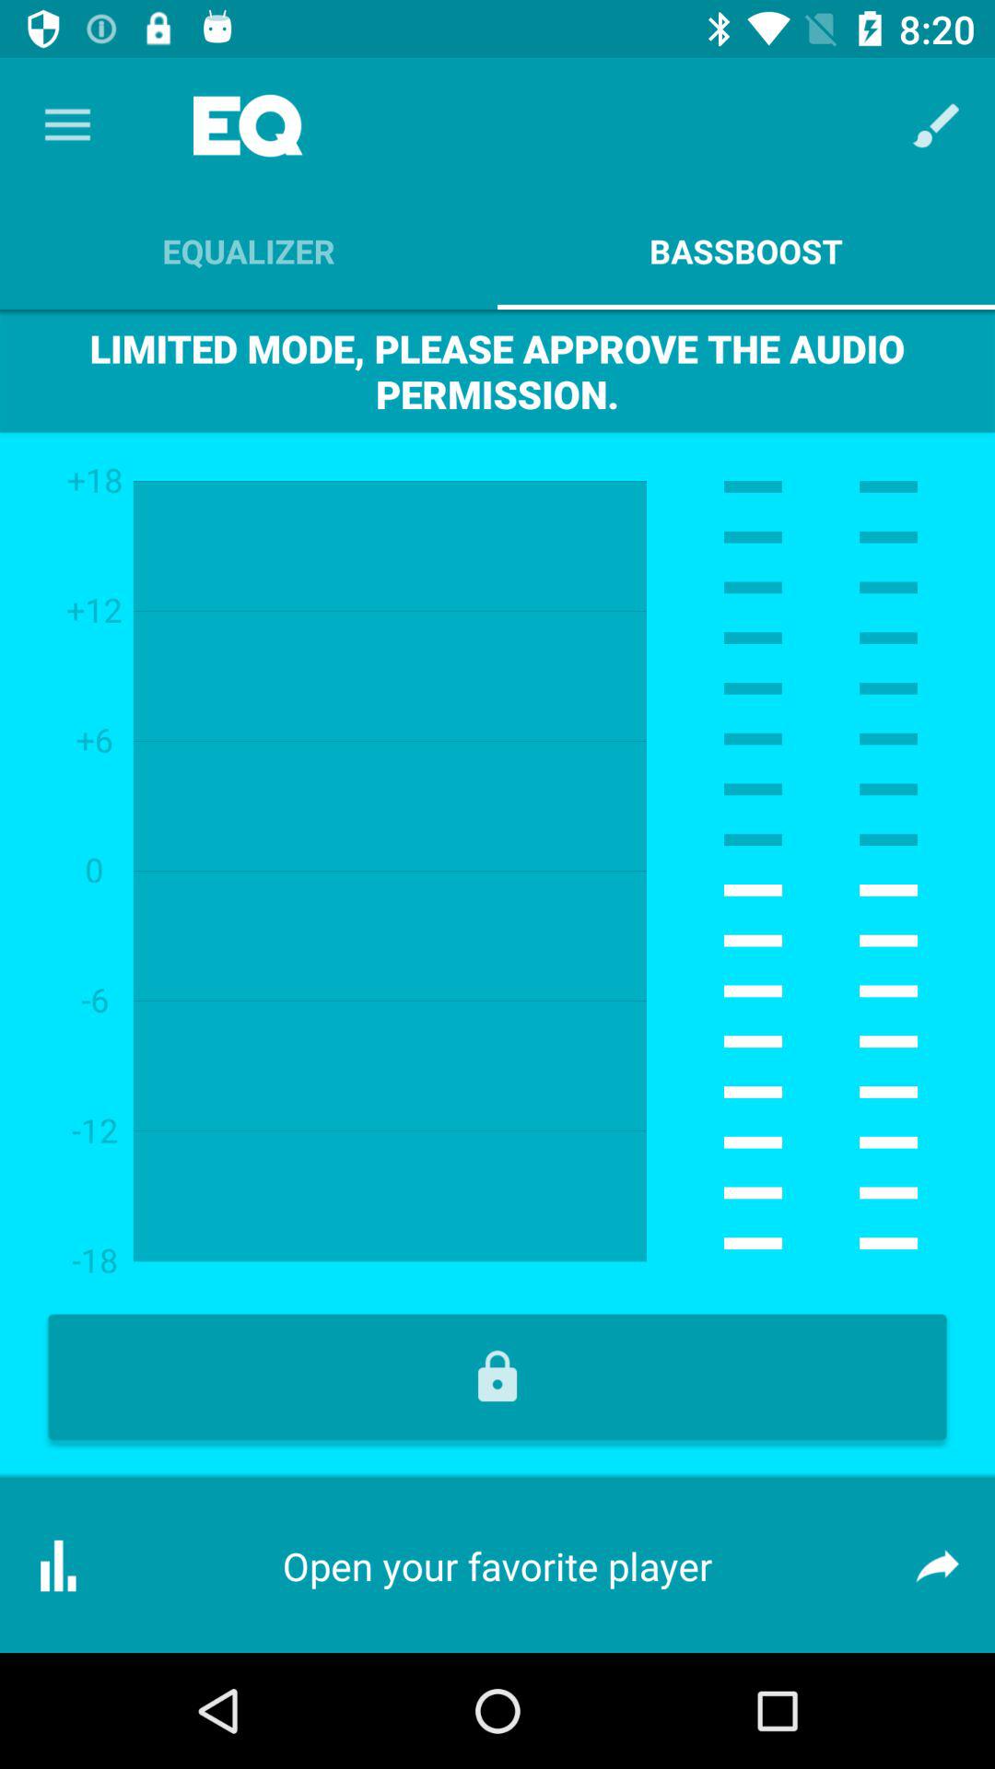 Image resolution: width=995 pixels, height=1769 pixels. Describe the element at coordinates (936, 125) in the screenshot. I see `open app next to the equalizer item` at that location.